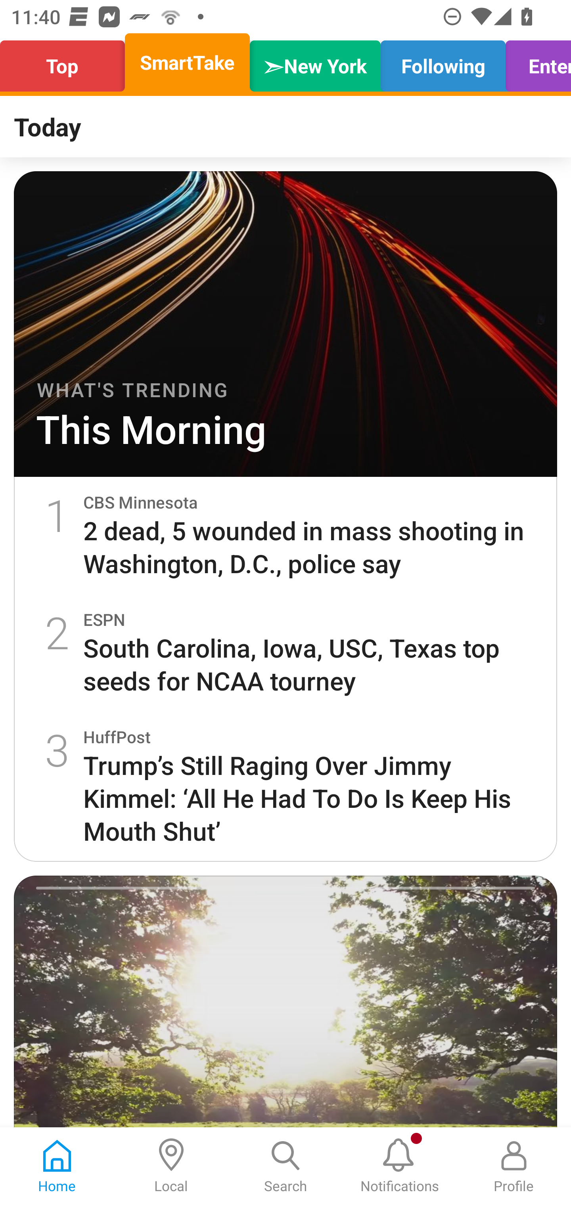 The height and width of the screenshot is (1205, 571). I want to click on Notifications, New notification Notifications, so click(400, 1166).